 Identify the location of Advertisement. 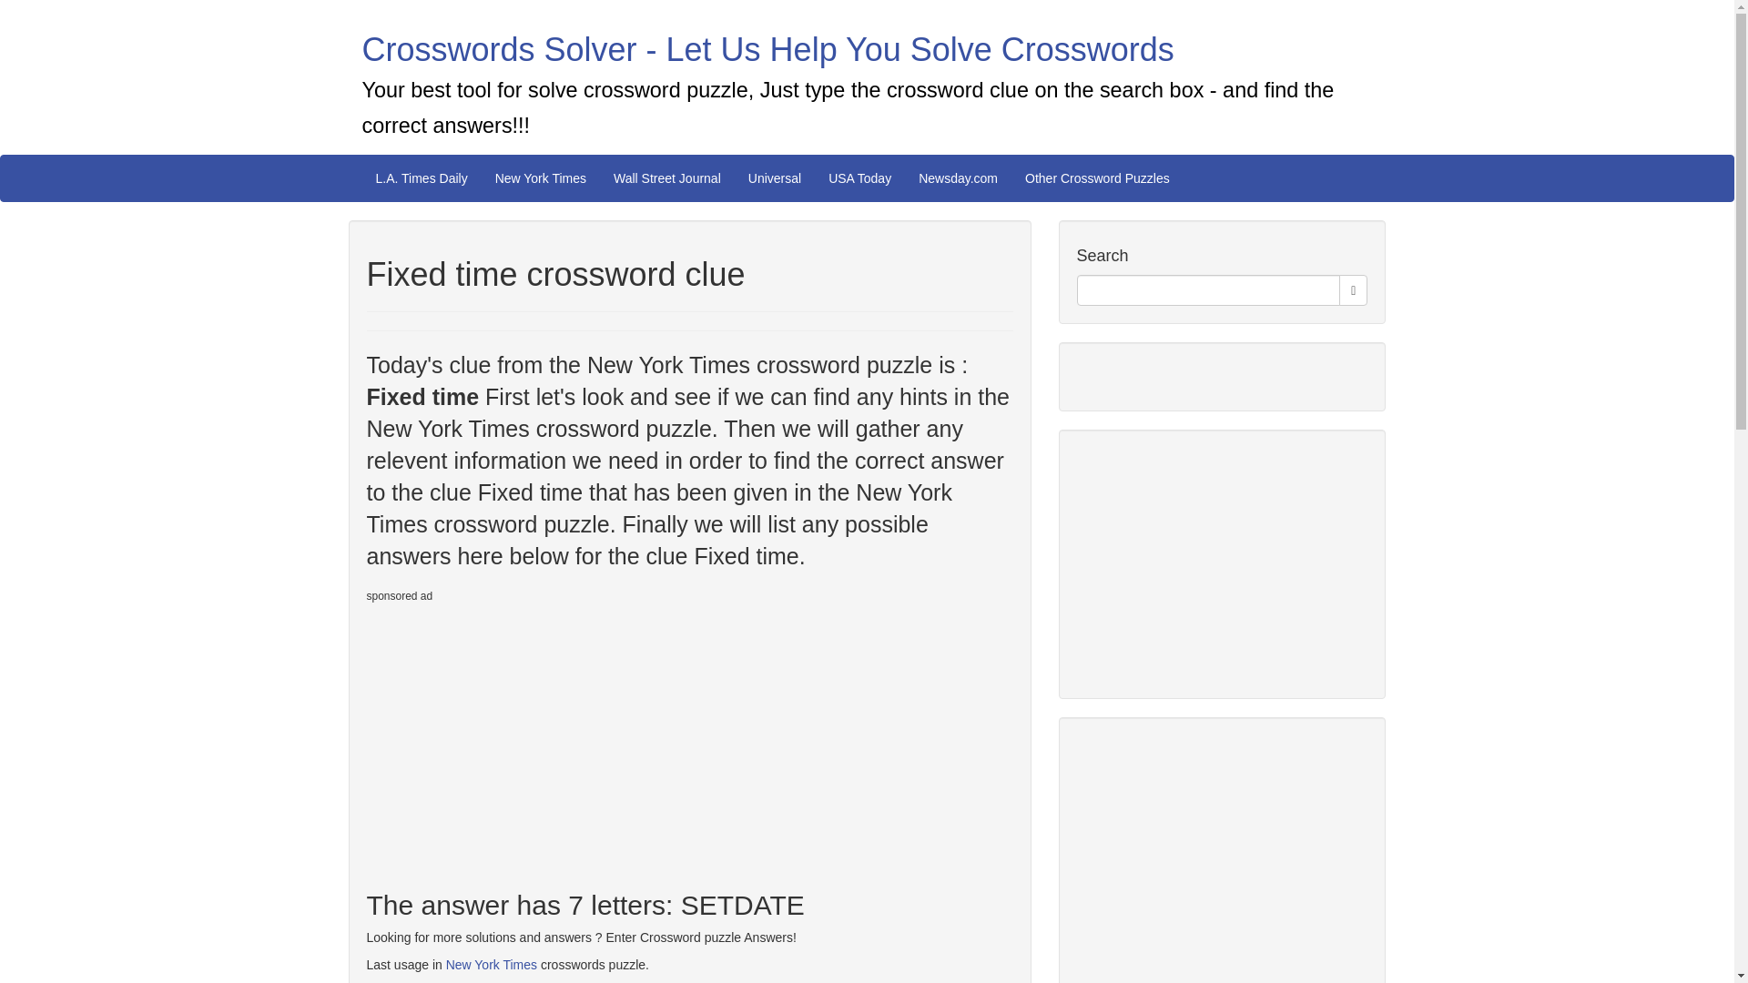
(1213, 859).